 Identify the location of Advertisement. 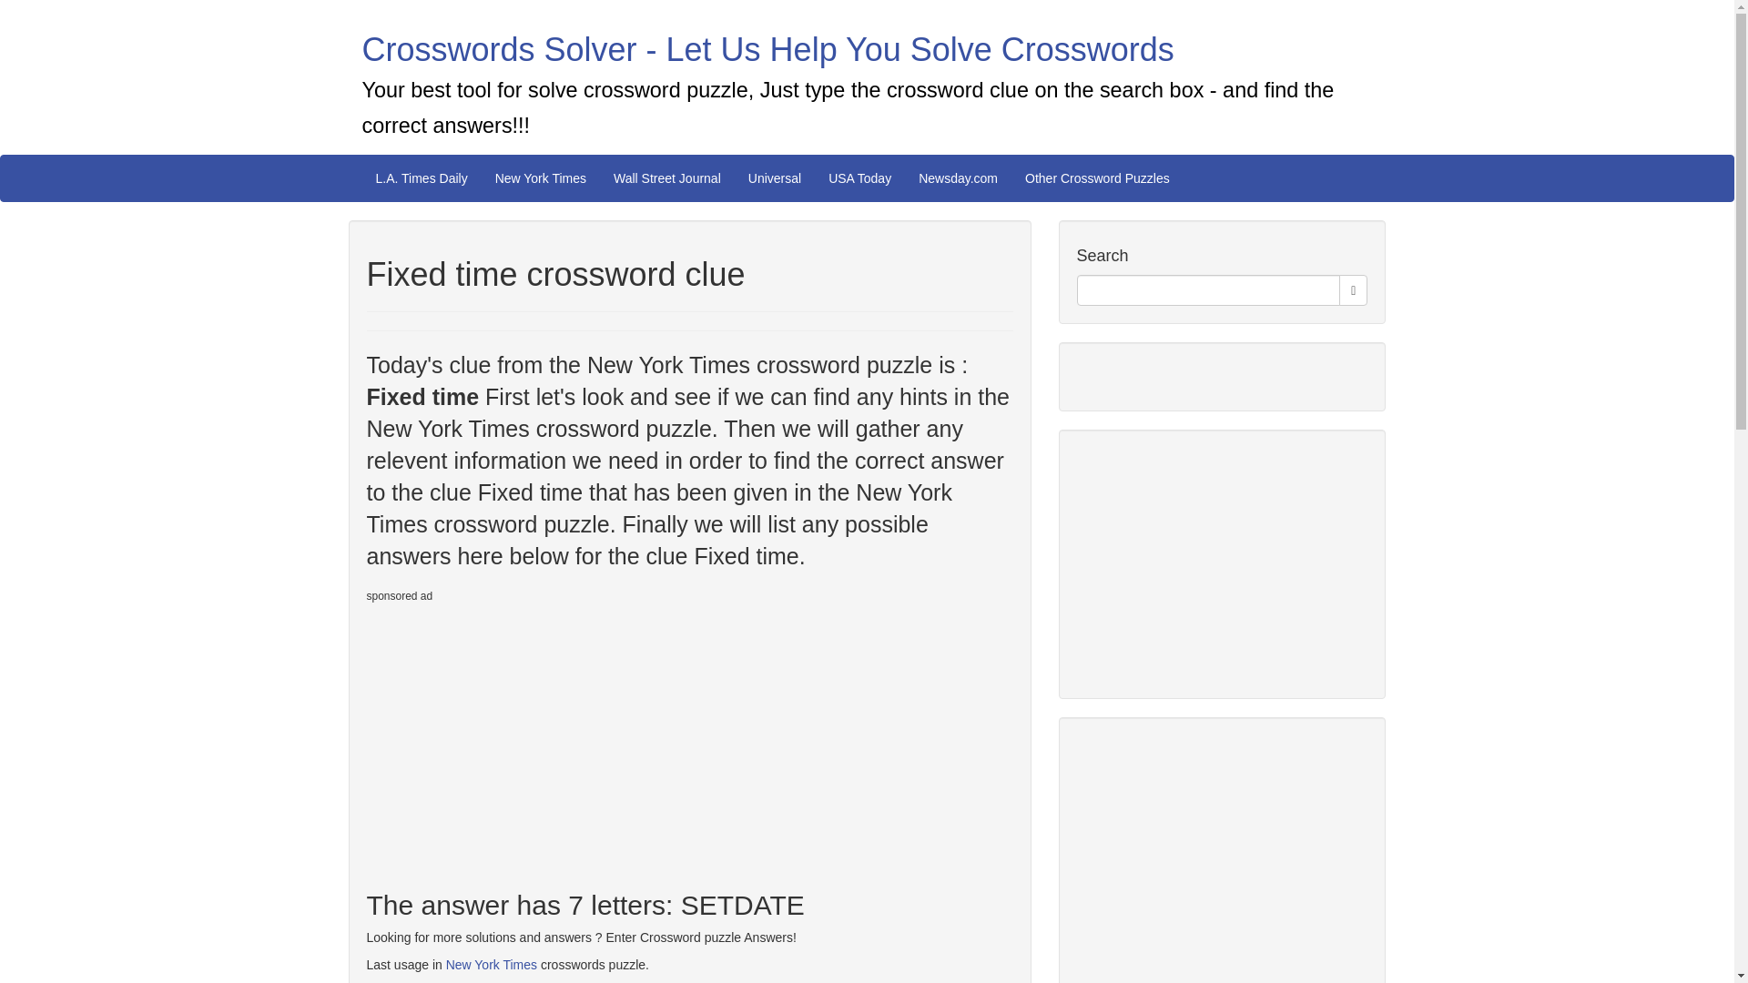
(1213, 859).